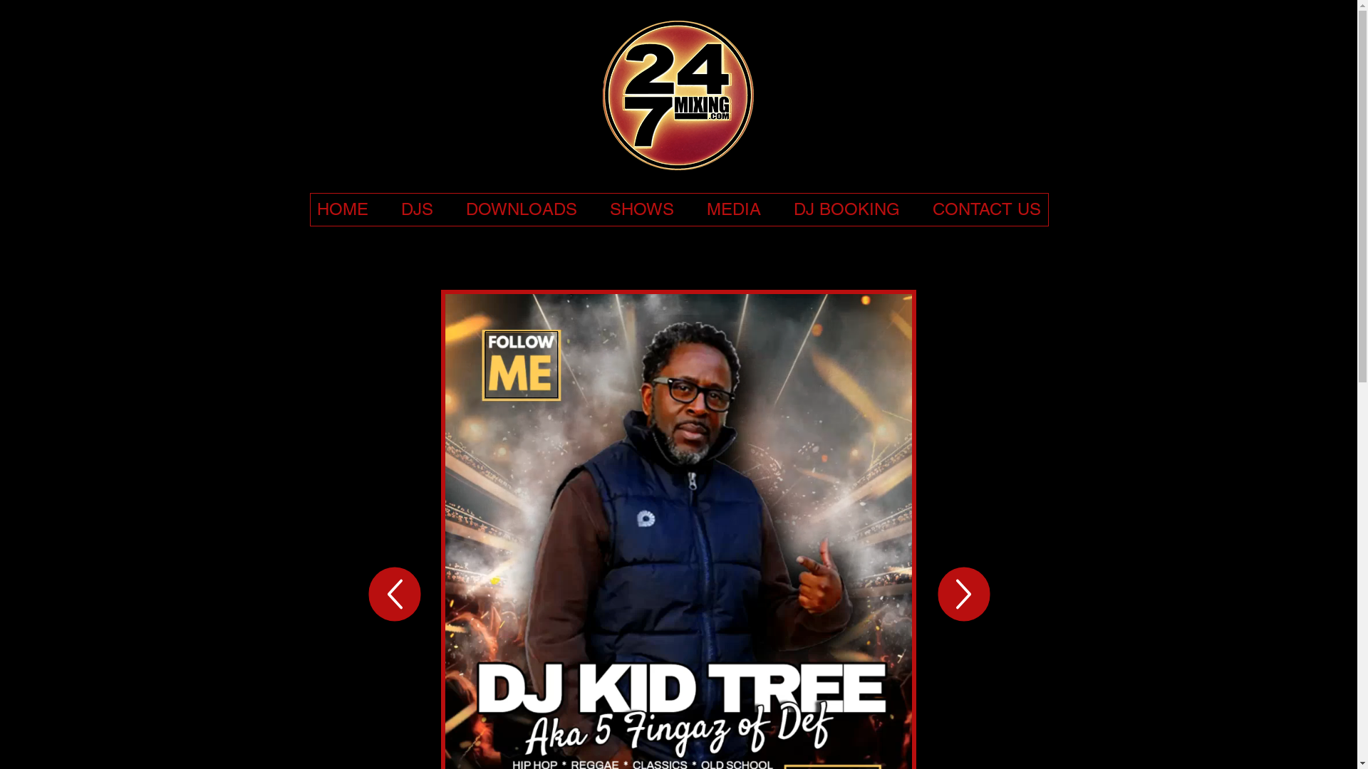 The width and height of the screenshot is (1368, 769). I want to click on MEDIA, so click(734, 209).